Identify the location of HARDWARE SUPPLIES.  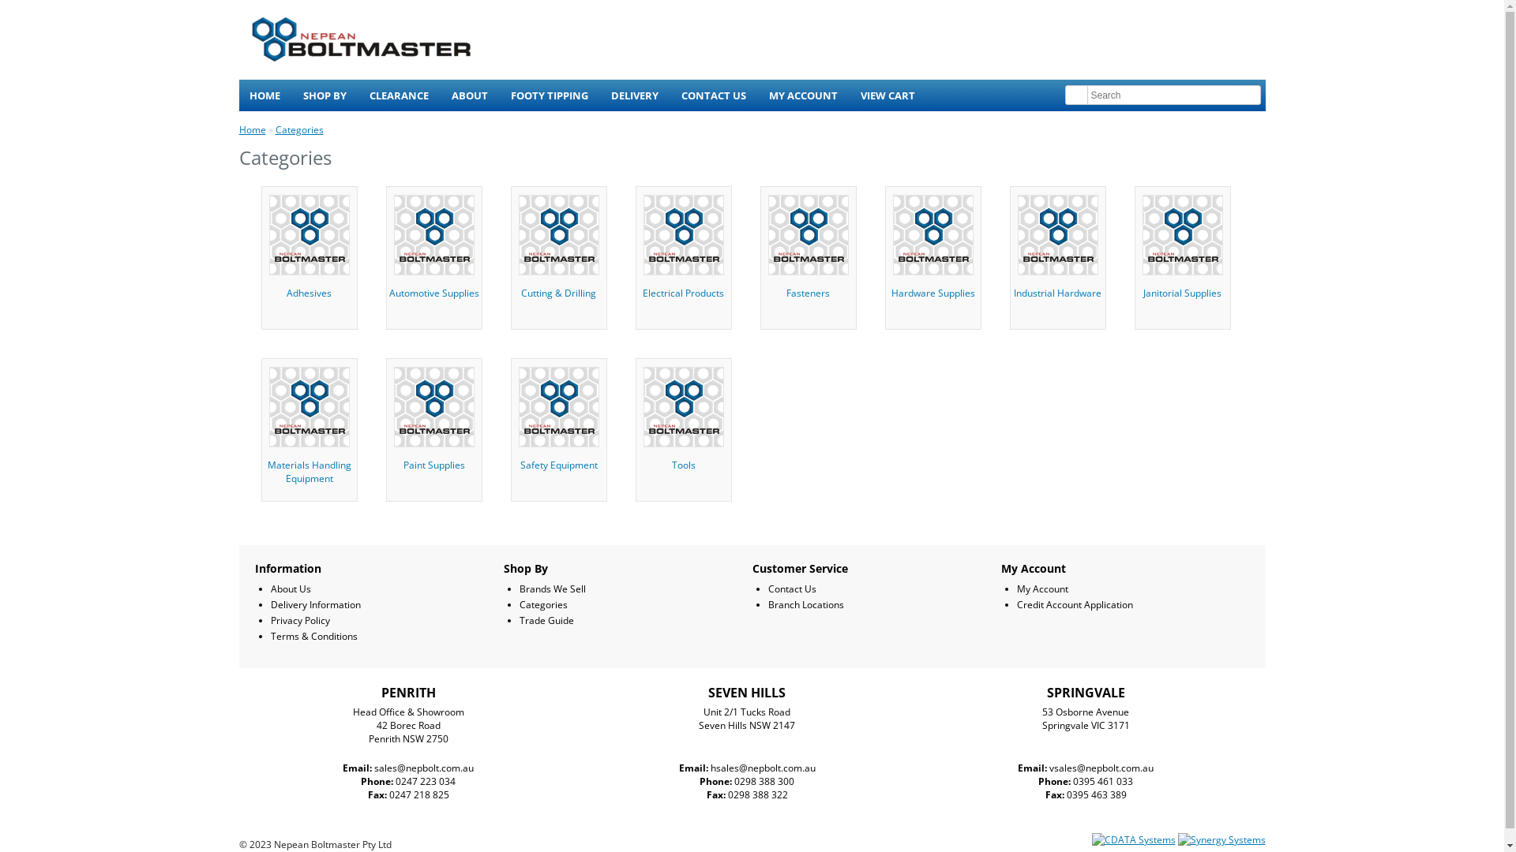
(932, 235).